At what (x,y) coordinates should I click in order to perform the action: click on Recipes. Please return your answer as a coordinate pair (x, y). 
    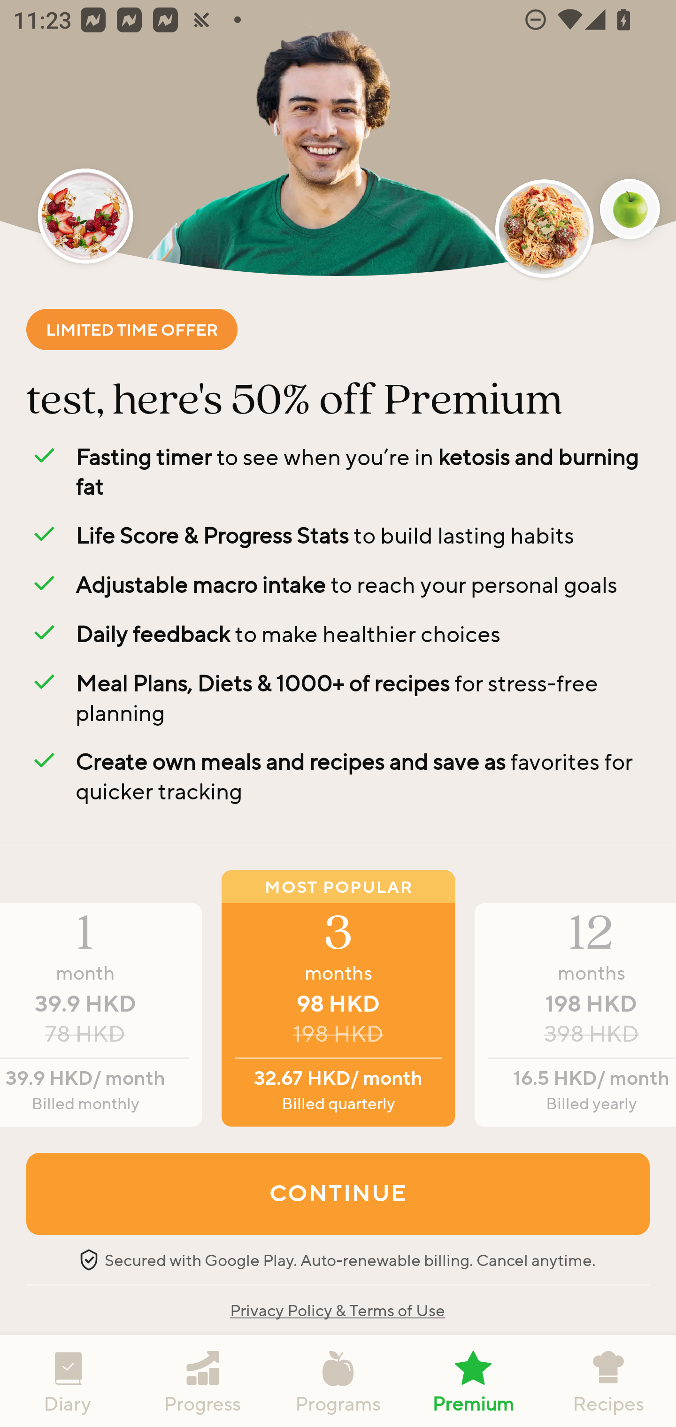
    Looking at the image, I should click on (608, 1381).